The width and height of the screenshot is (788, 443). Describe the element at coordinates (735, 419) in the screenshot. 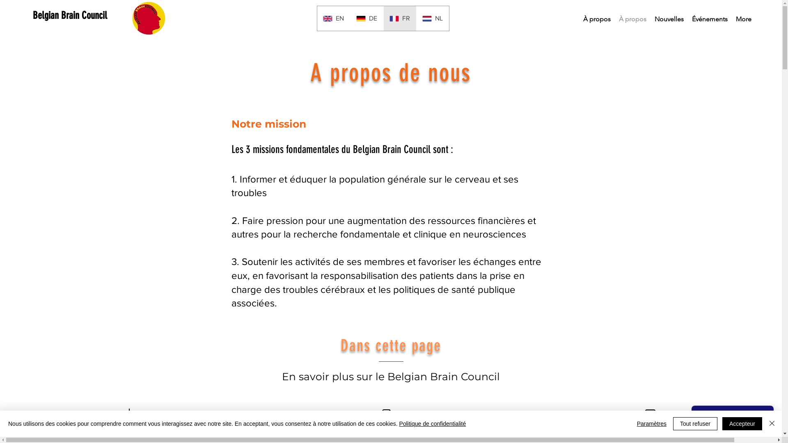

I see `Wix Chat` at that location.